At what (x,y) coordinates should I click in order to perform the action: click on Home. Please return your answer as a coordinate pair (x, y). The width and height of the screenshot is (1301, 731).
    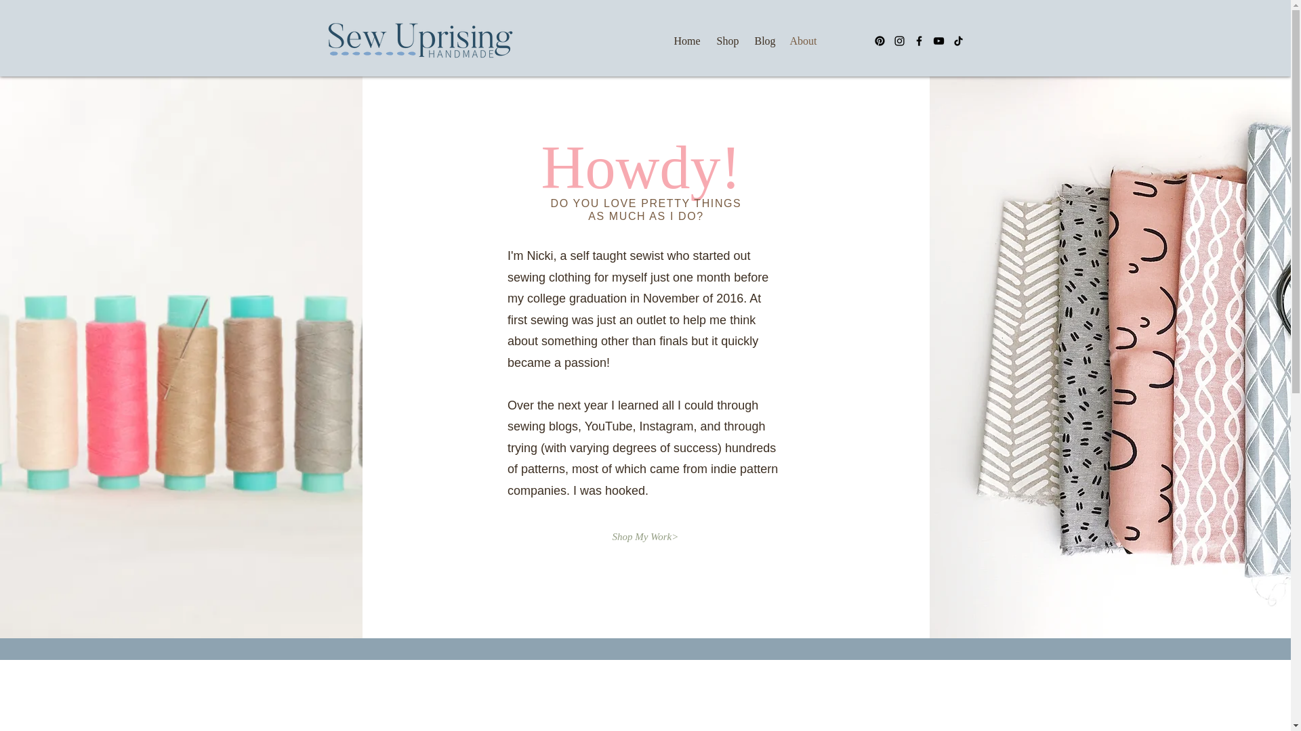
    Looking at the image, I should click on (687, 41).